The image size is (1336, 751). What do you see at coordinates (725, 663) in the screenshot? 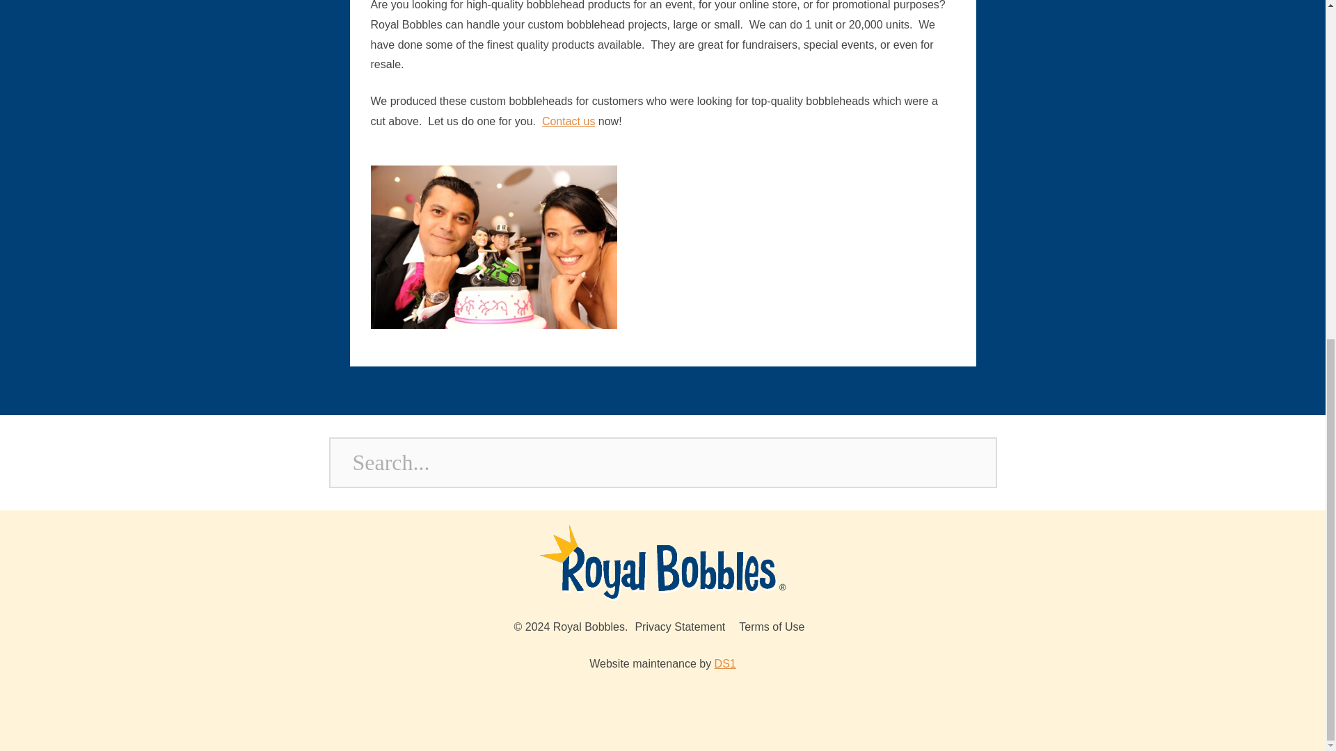
I see `DS1` at bounding box center [725, 663].